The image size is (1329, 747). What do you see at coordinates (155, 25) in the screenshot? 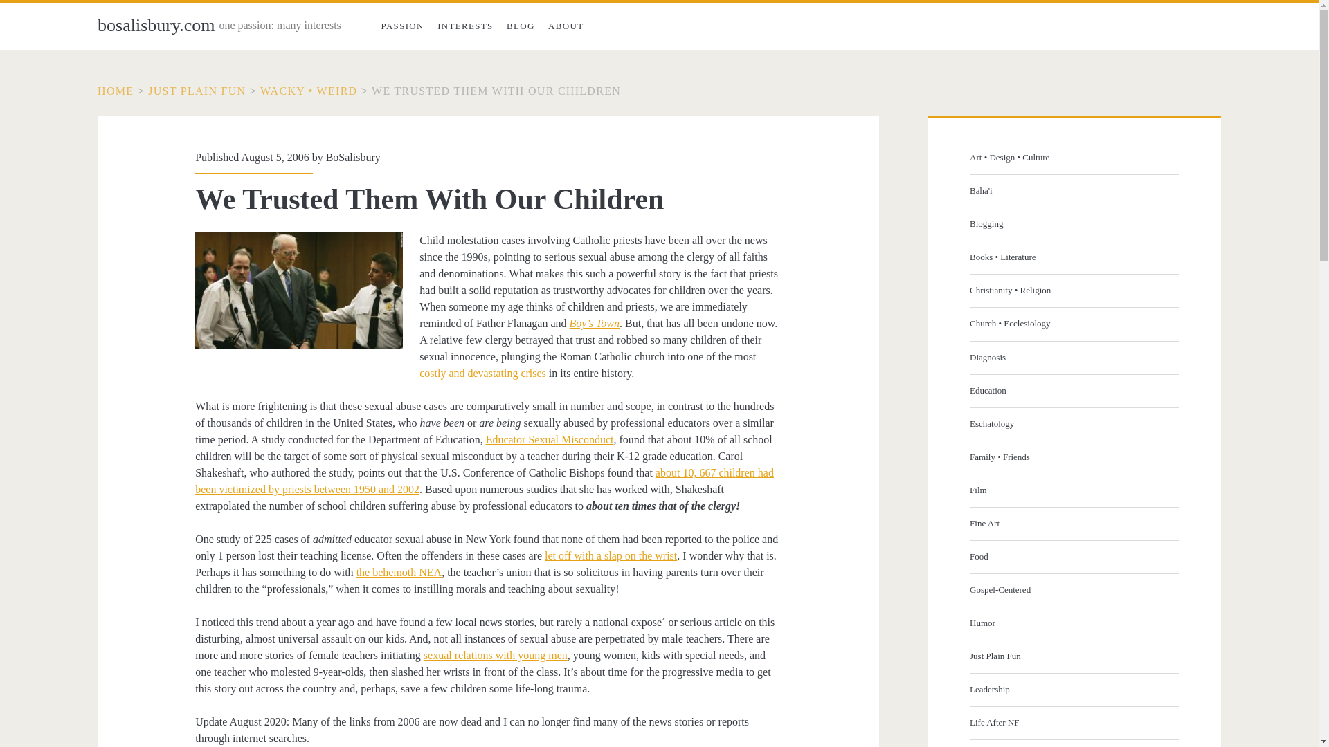
I see `bosalisbury.com` at bounding box center [155, 25].